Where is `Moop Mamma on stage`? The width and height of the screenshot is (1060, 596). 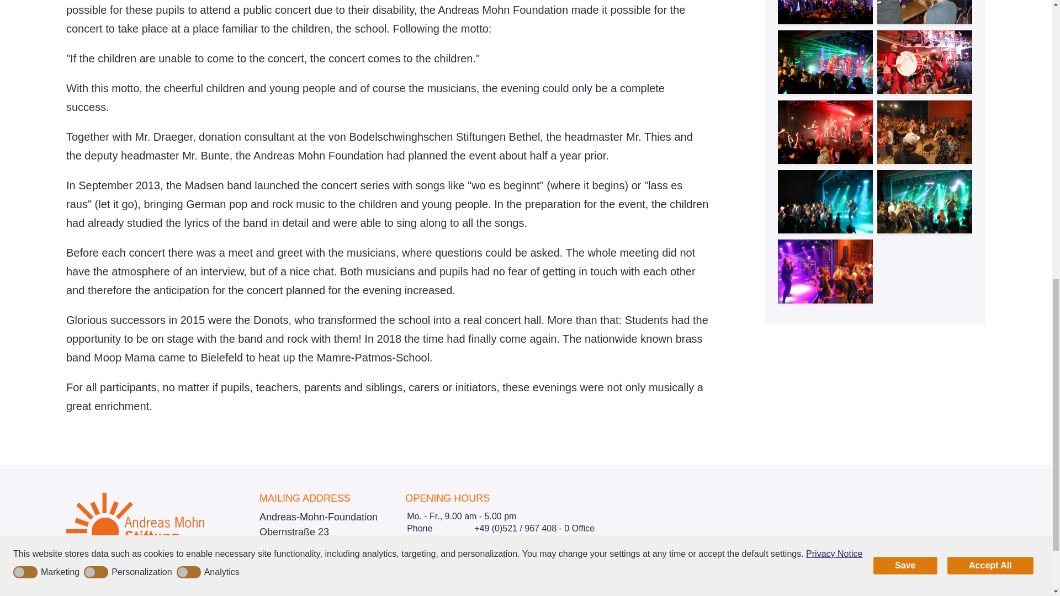 Moop Mamma on stage is located at coordinates (826, 132).